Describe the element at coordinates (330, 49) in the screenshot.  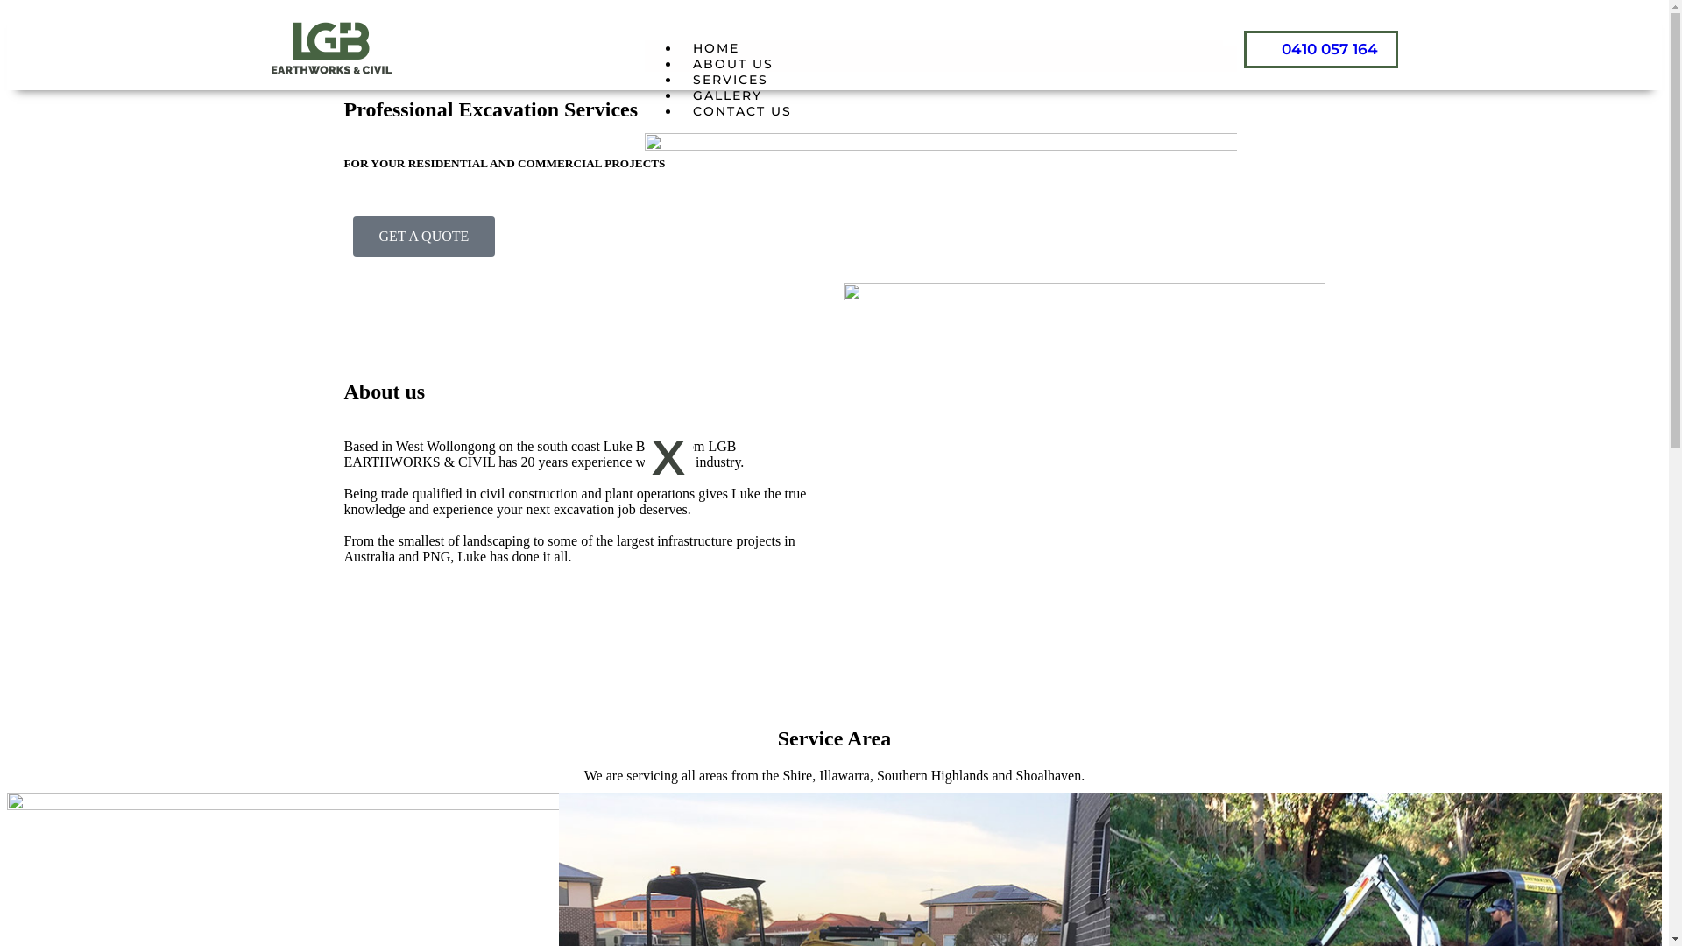
I see `LBG_Logo_col` at that location.